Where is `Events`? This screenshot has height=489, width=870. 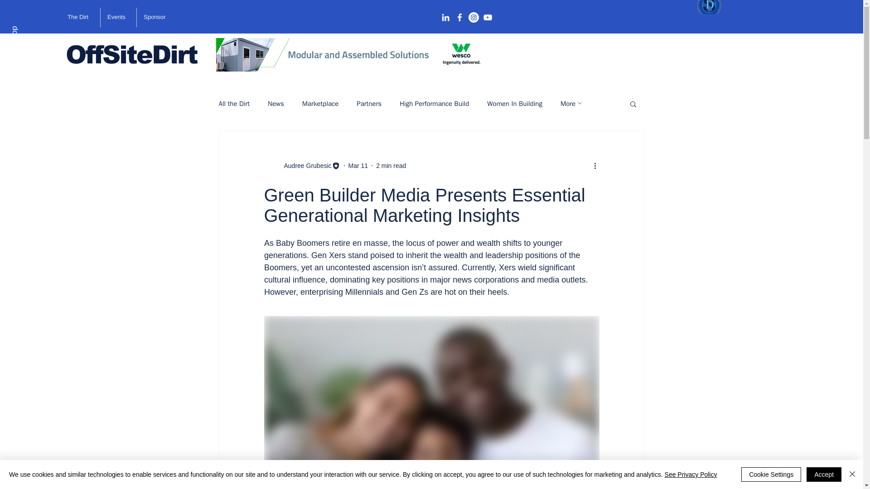
Events is located at coordinates (119, 17).